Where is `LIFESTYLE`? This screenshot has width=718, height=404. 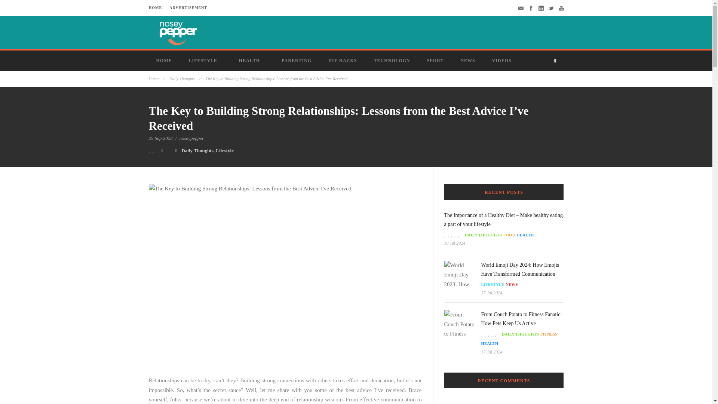 LIFESTYLE is located at coordinates (206, 61).